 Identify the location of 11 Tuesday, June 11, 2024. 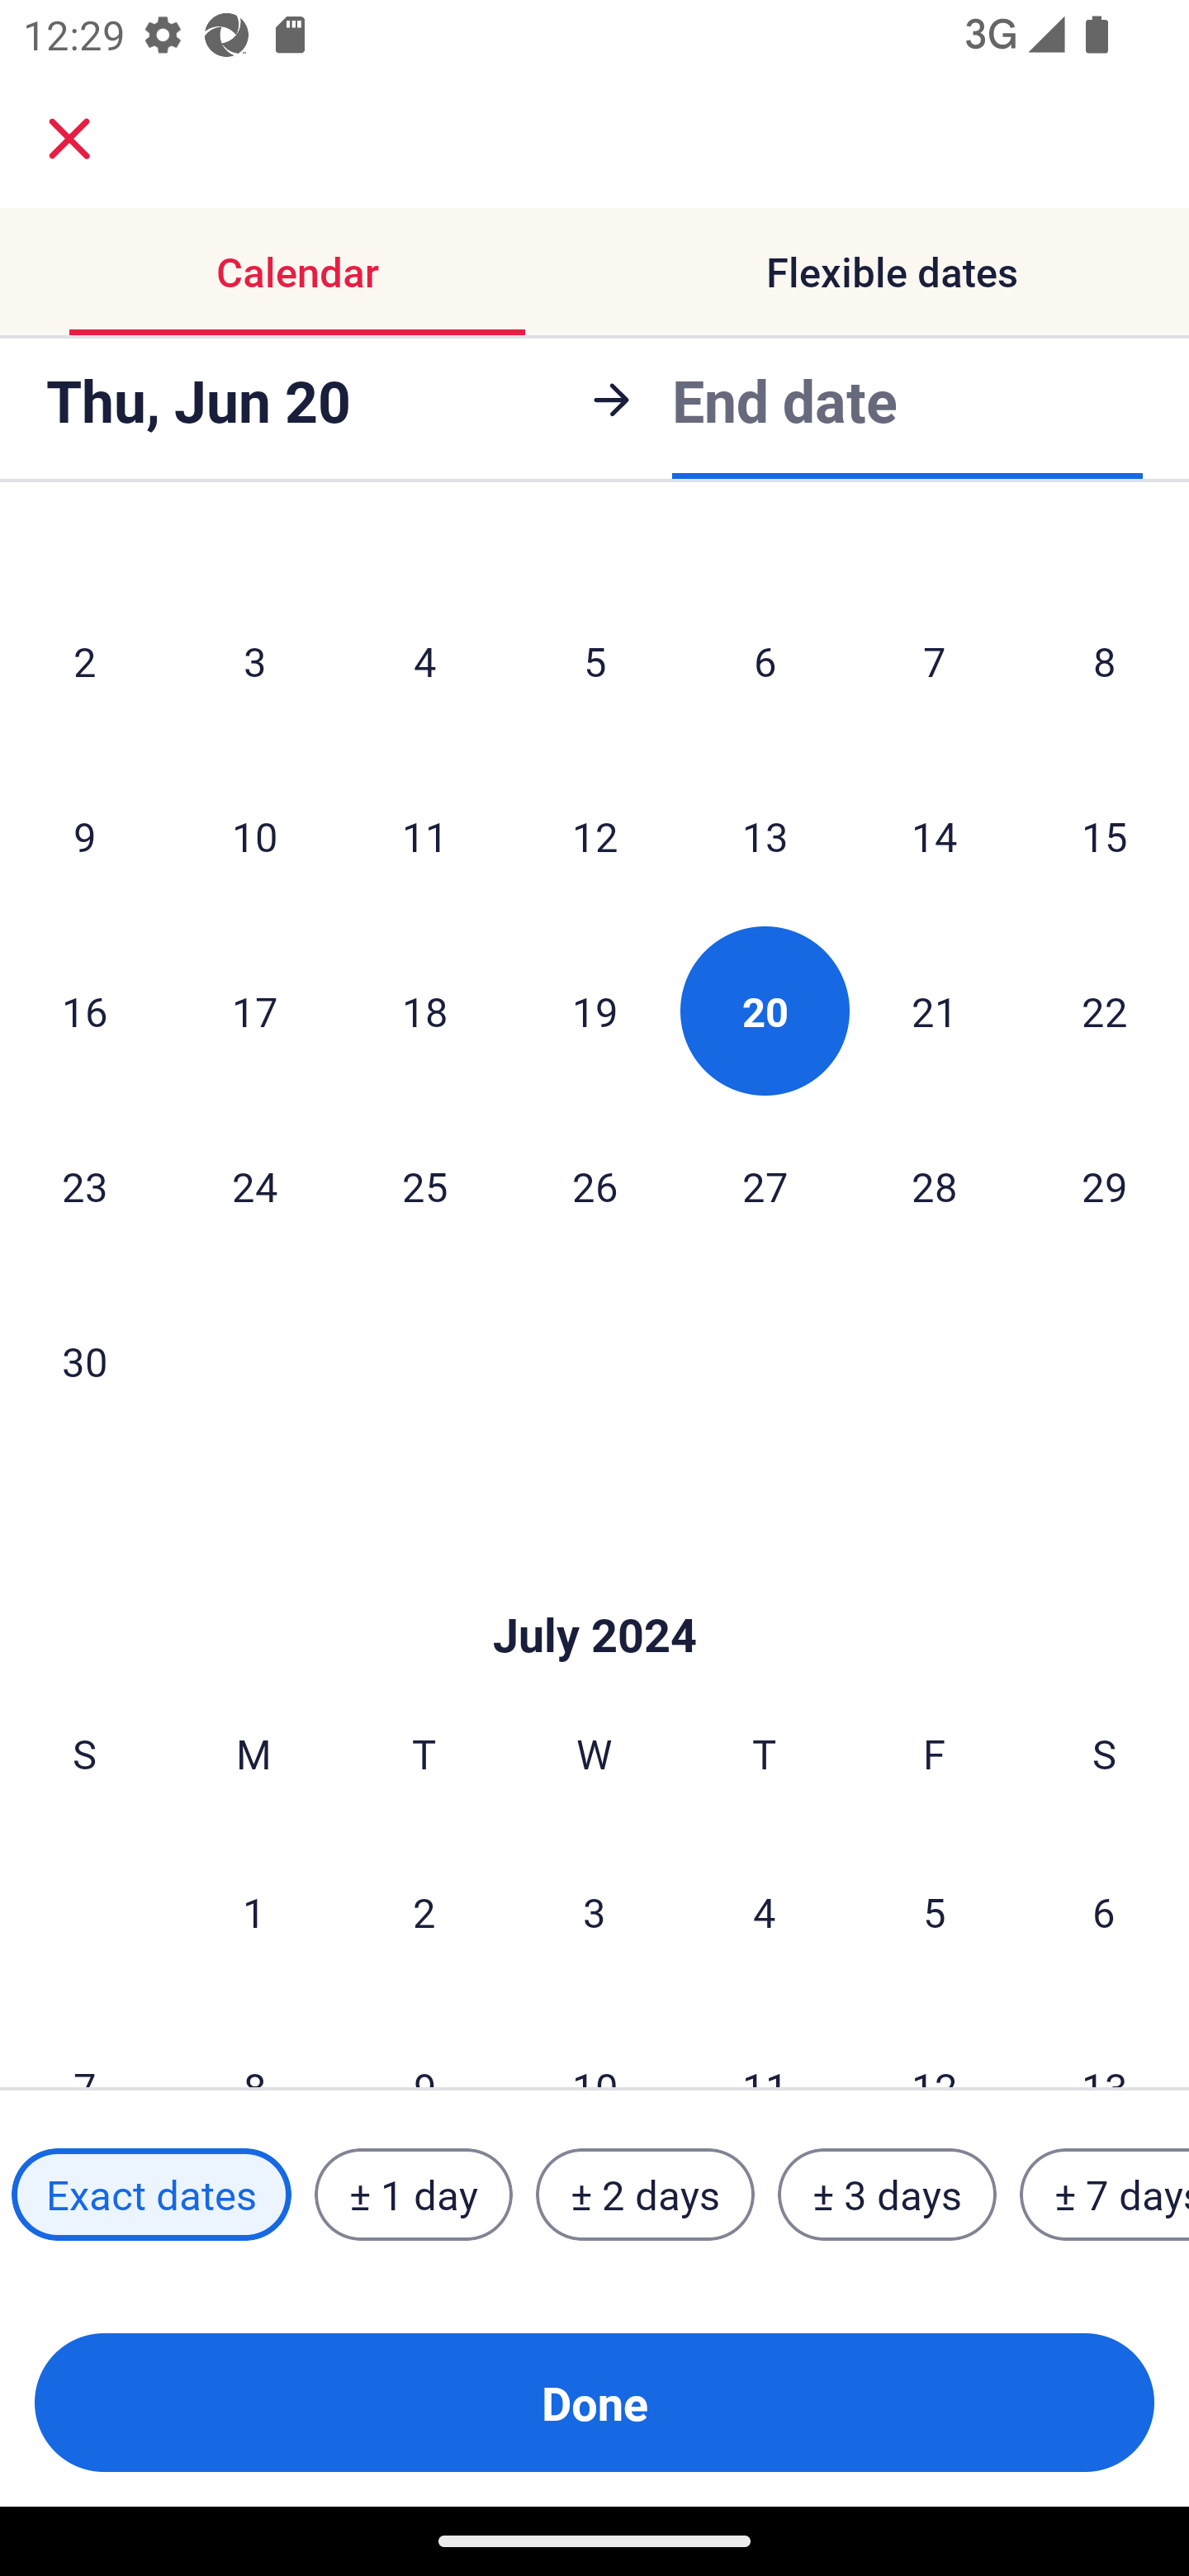
(424, 836).